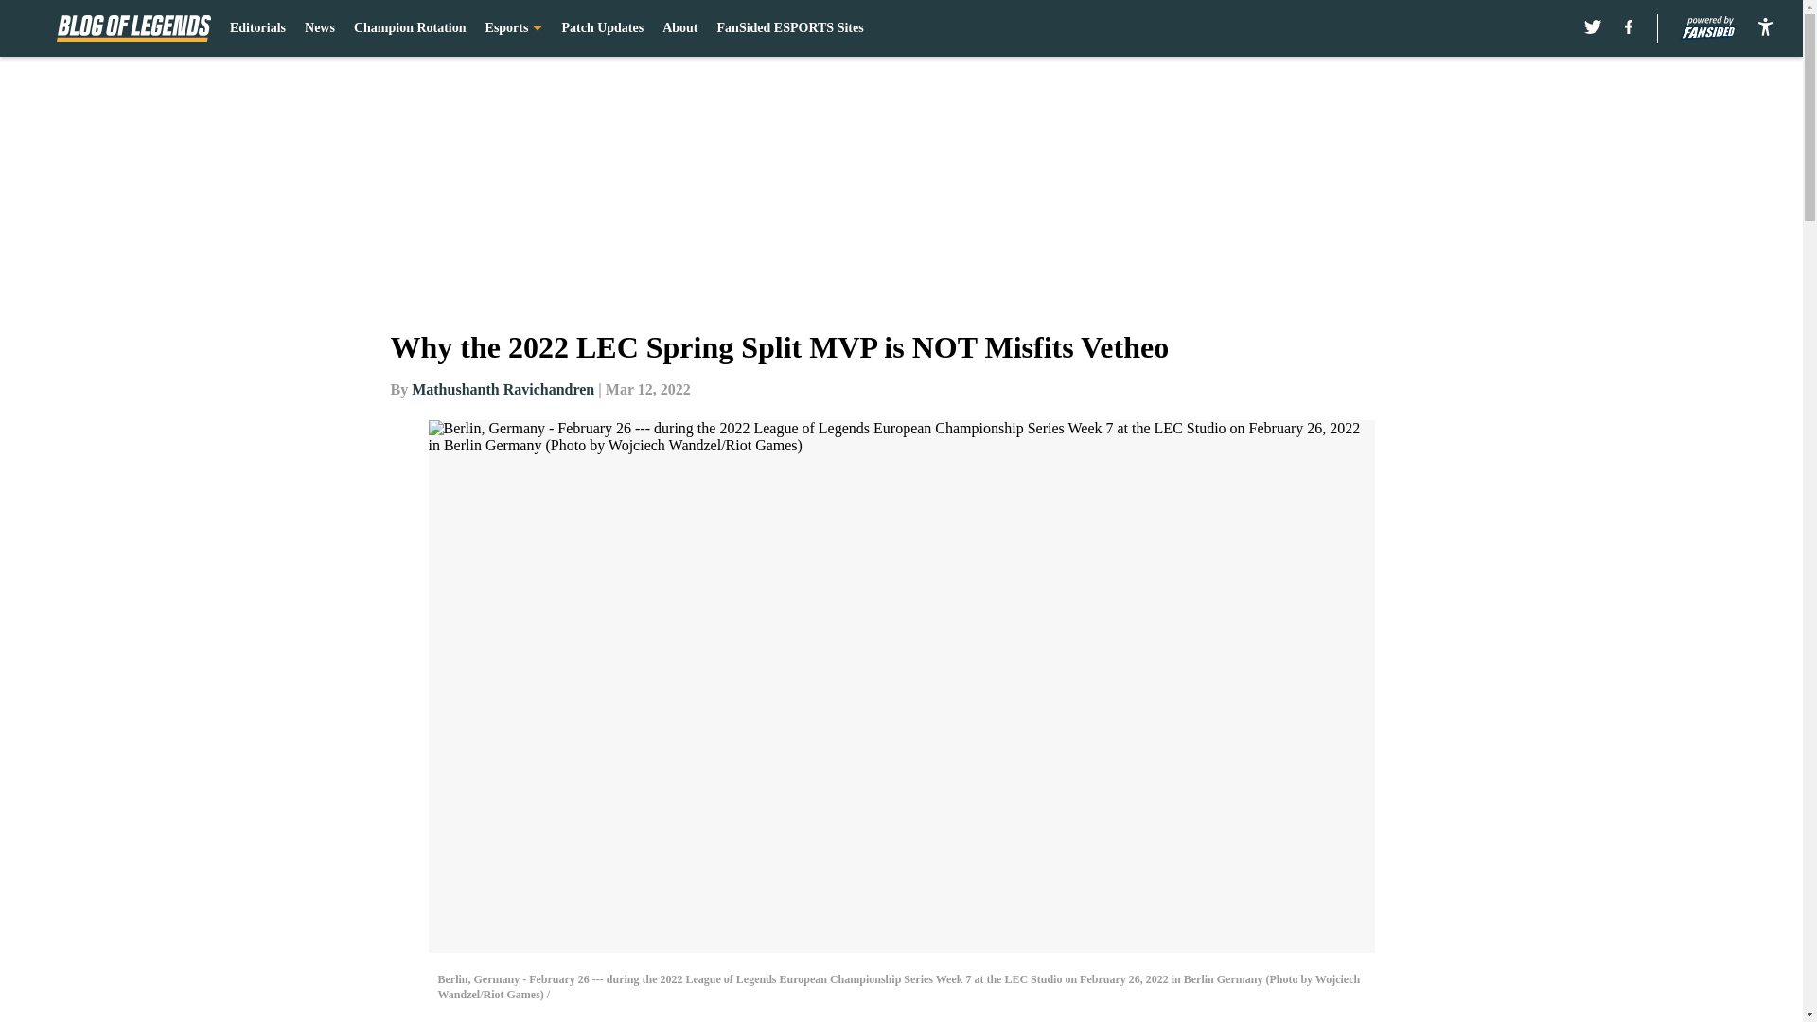 This screenshot has width=1817, height=1022. I want to click on Champion Rotation, so click(411, 28).